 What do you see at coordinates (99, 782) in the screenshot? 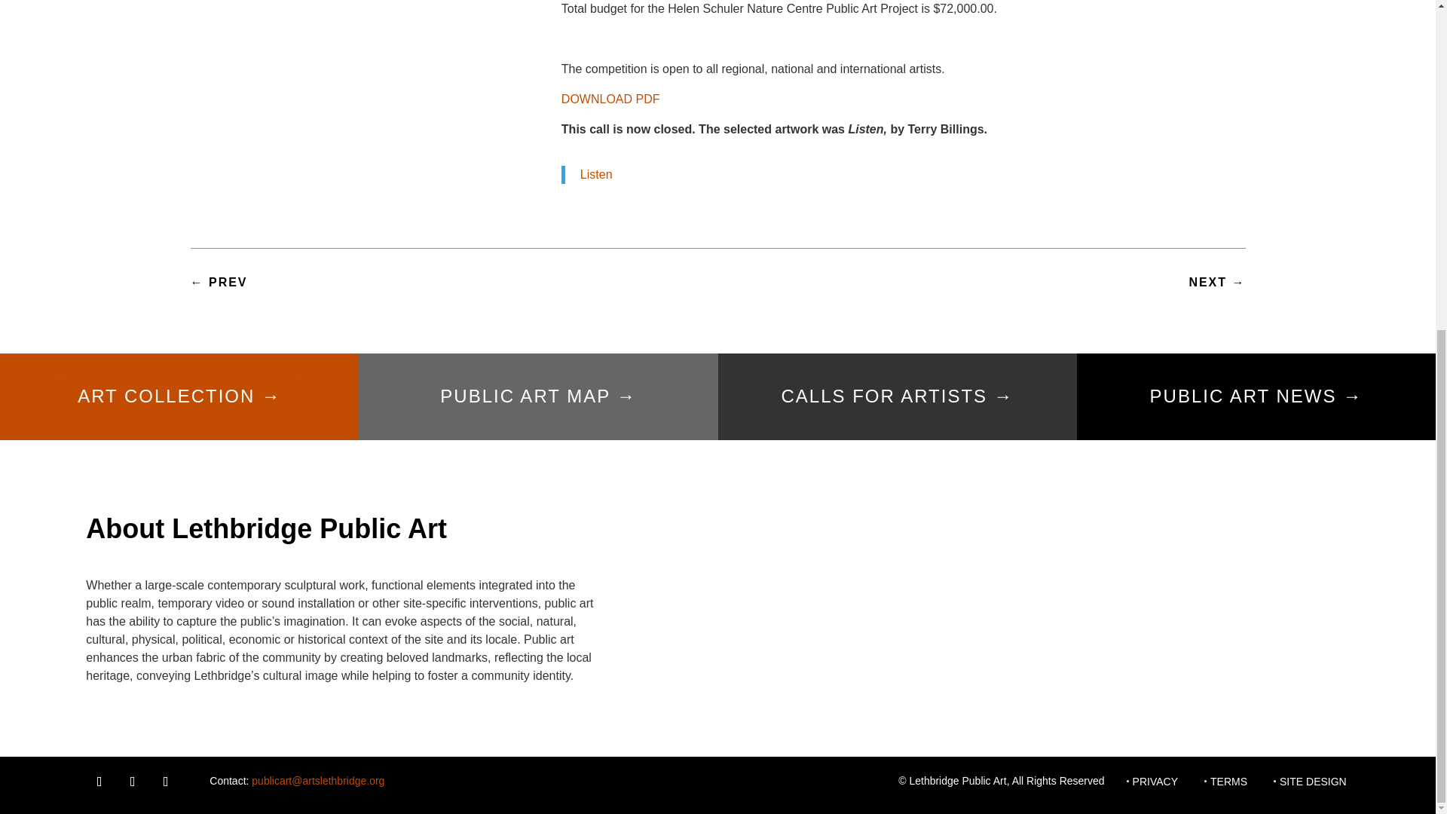
I see `Follow on Facebook` at bounding box center [99, 782].